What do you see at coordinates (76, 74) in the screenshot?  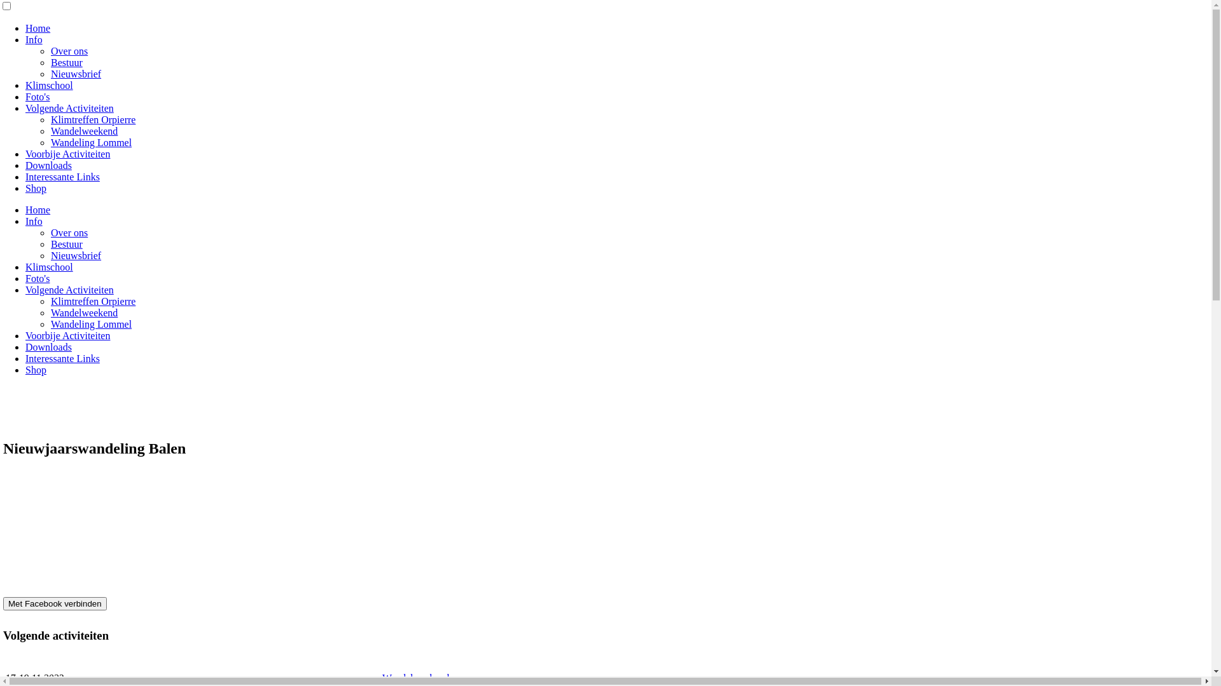 I see `Nieuwsbrief` at bounding box center [76, 74].